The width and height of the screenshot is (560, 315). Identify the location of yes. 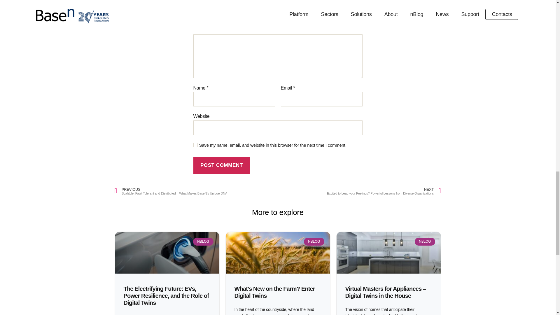
(195, 145).